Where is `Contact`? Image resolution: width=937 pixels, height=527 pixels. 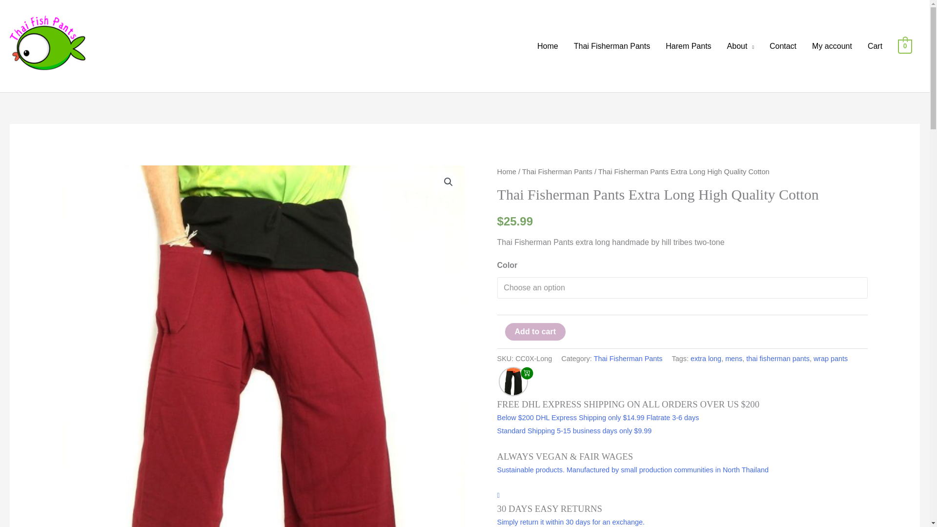
Contact is located at coordinates (783, 46).